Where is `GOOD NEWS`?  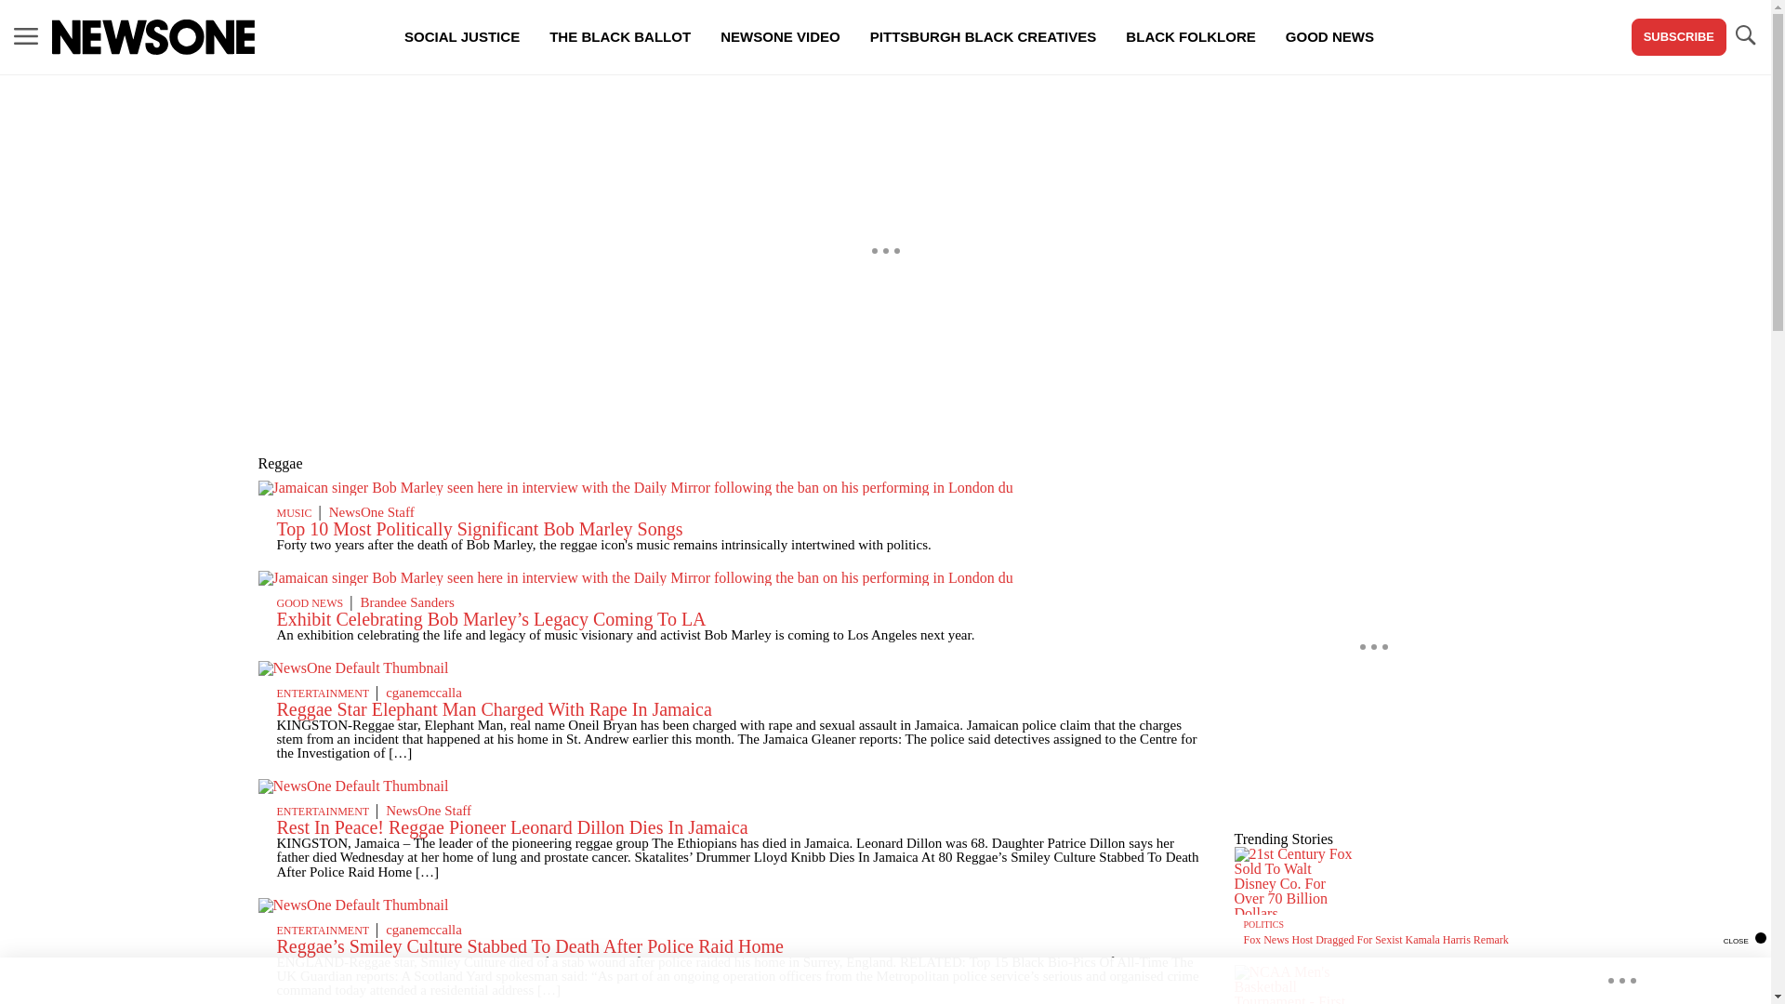
GOOD NEWS is located at coordinates (1329, 37).